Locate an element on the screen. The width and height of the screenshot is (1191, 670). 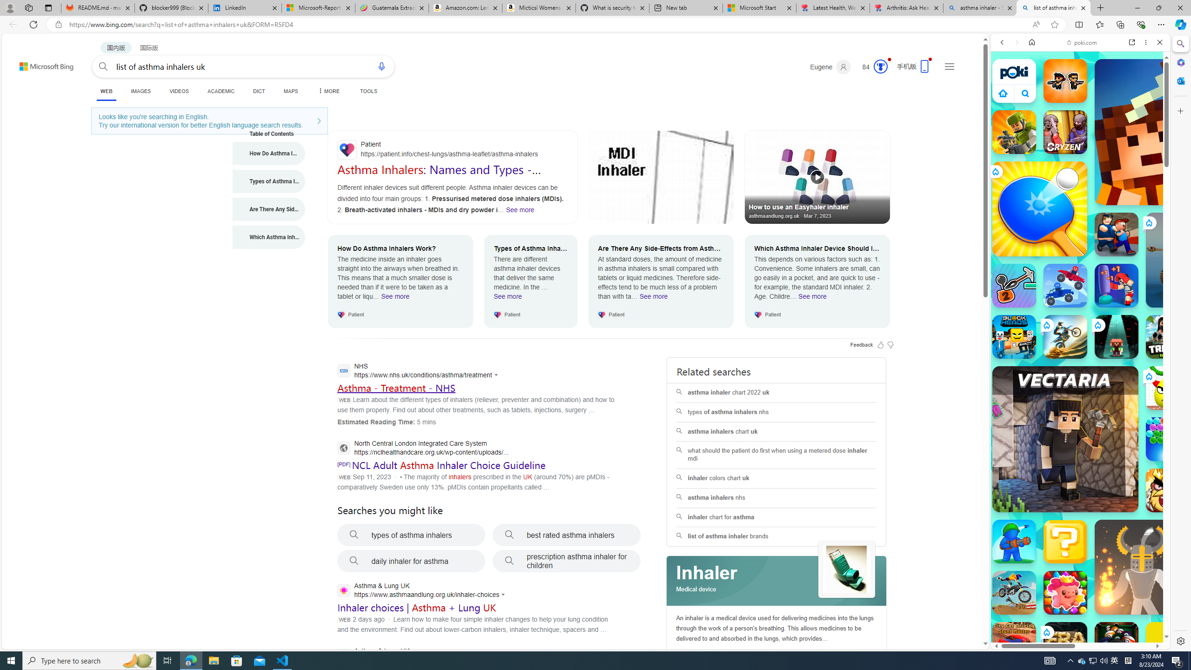
Class: B_5ykBA46kDOxiz_R9wm is located at coordinates (1025, 93).